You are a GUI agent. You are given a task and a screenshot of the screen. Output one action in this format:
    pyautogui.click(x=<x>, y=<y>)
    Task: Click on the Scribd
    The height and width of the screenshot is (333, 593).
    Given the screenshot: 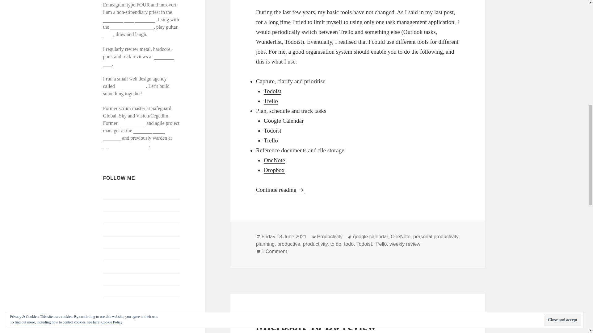 What is the action you would take?
    pyautogui.click(x=110, y=267)
    